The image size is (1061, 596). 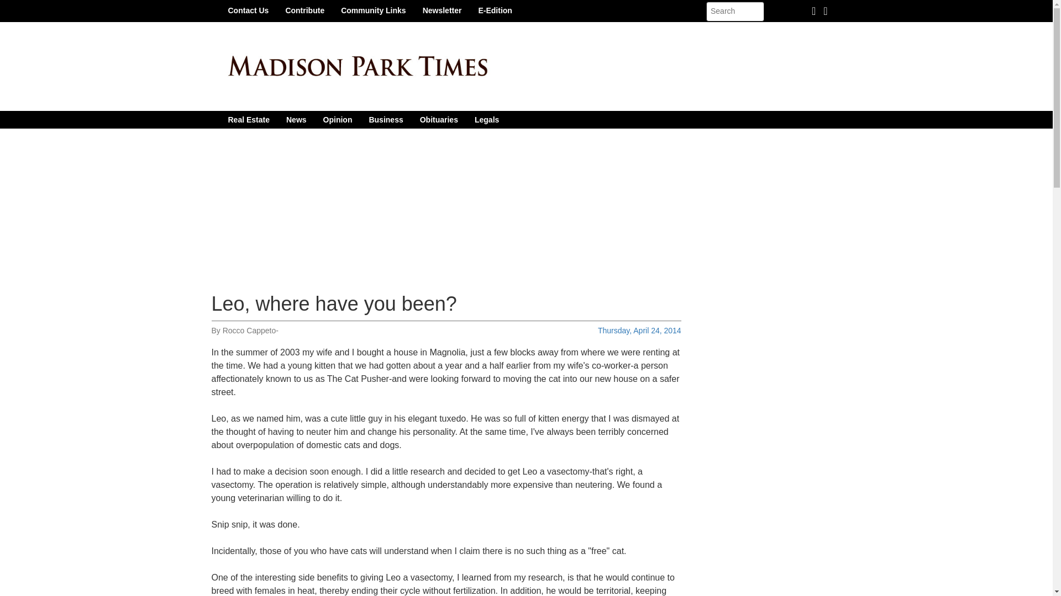 I want to click on Opinion, so click(x=338, y=119).